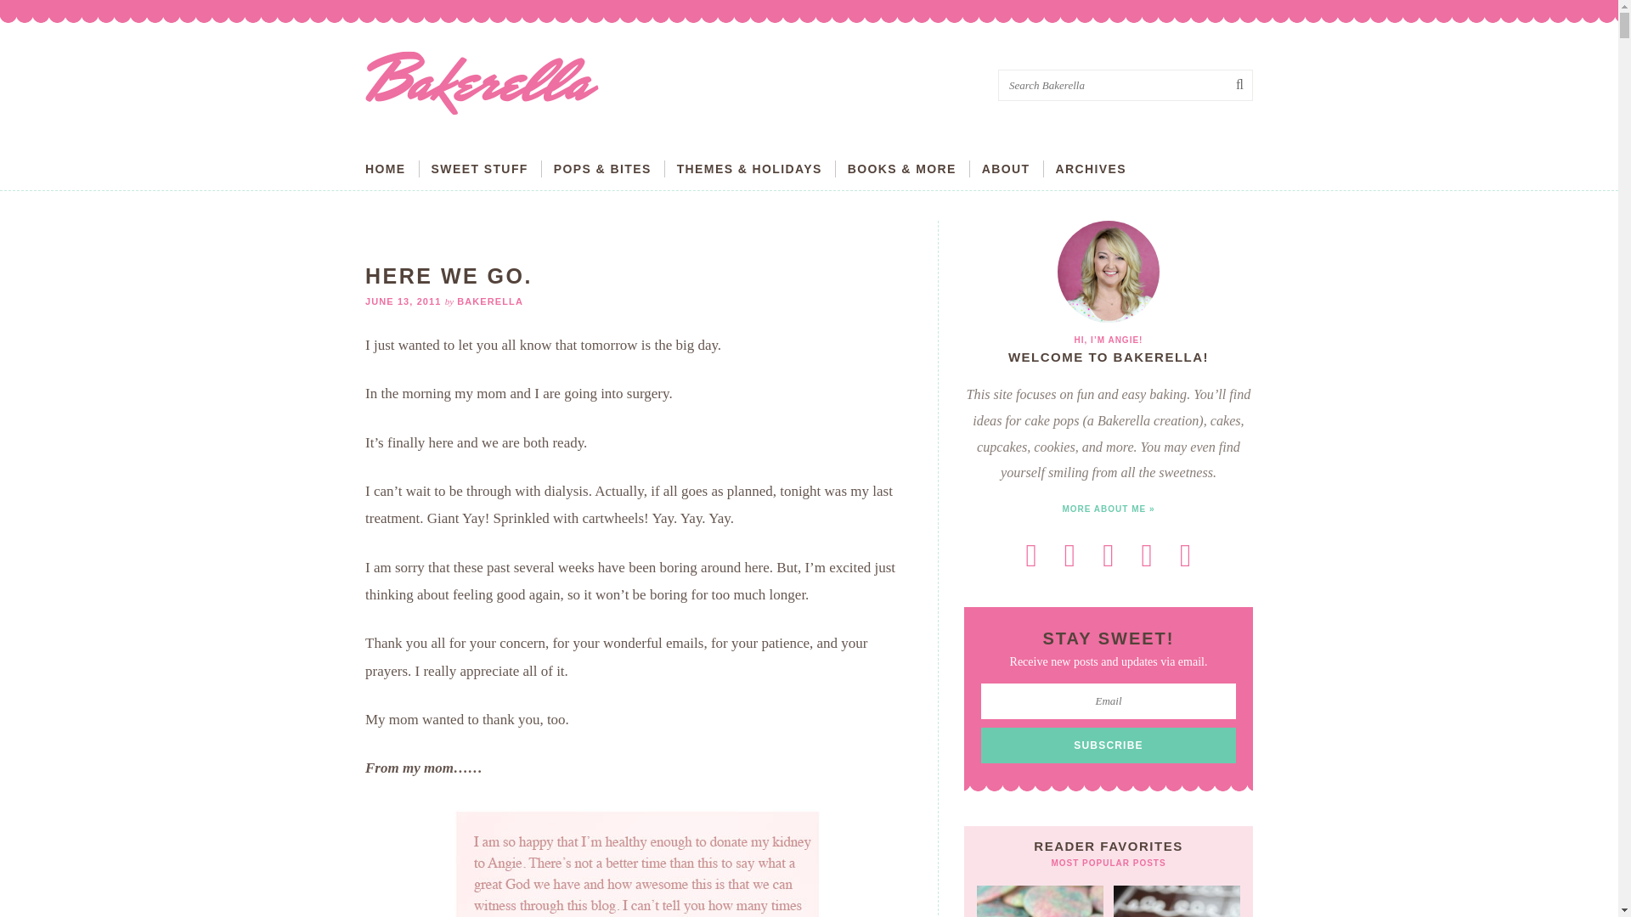 Image resolution: width=1631 pixels, height=917 pixels. I want to click on Untitled-1, so click(639, 849).